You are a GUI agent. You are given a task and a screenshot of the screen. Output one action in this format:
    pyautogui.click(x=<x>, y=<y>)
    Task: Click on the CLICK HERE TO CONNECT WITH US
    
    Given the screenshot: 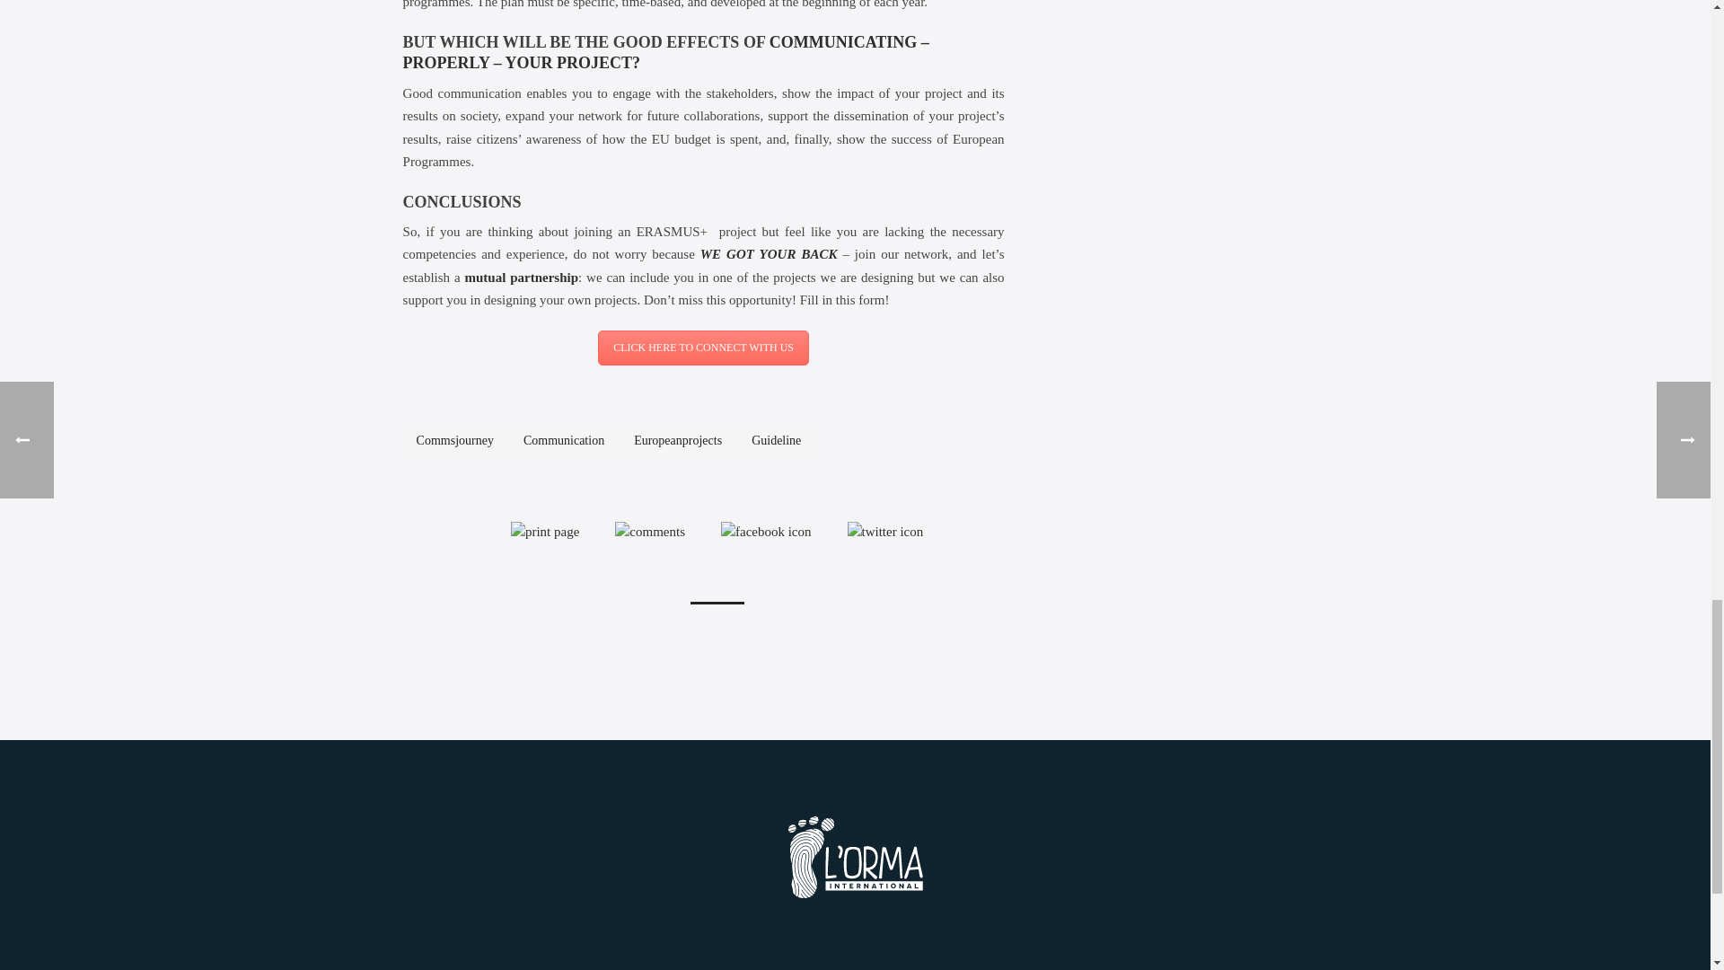 What is the action you would take?
    pyautogui.click(x=703, y=348)
    